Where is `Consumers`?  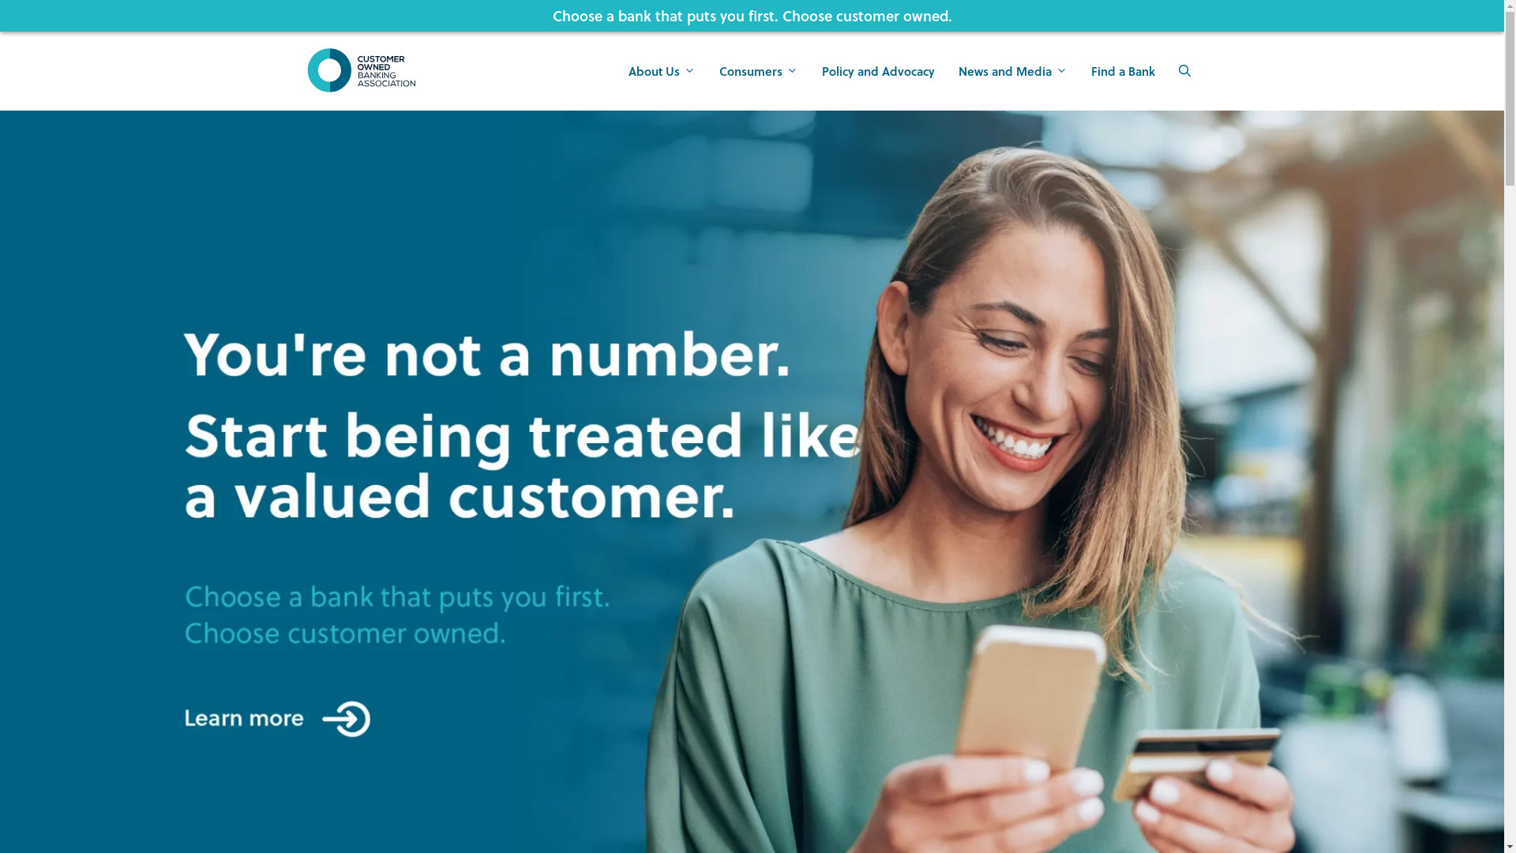 Consumers is located at coordinates (759, 71).